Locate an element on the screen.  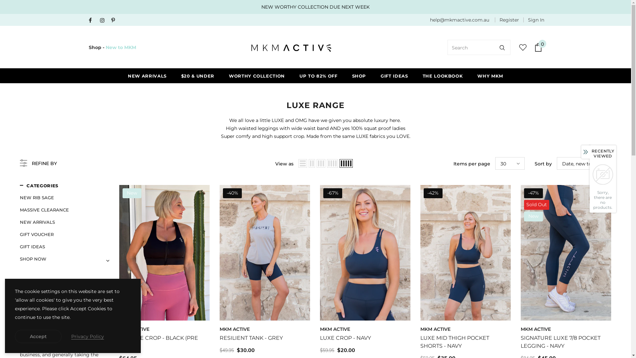
LUXE MID THIGH POCKET SHORTS - NAVY is located at coordinates (466, 342).